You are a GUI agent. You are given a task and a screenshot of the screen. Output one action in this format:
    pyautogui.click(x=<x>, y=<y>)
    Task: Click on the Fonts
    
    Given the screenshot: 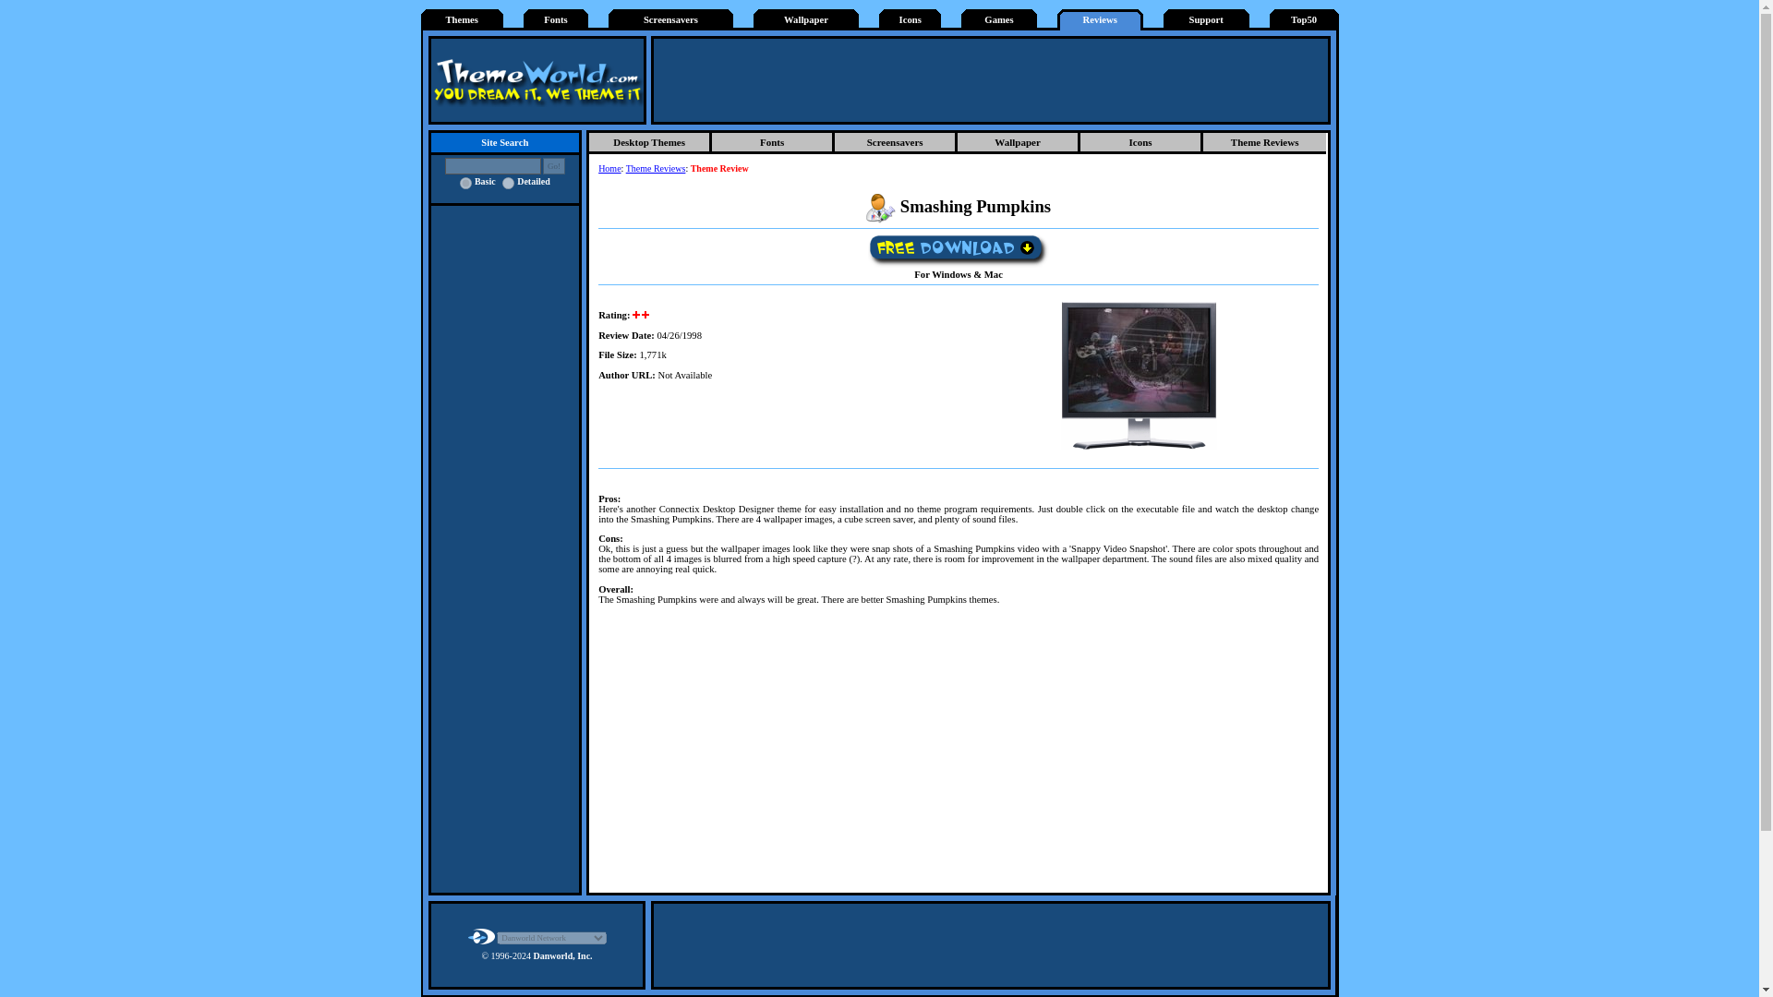 What is the action you would take?
    pyautogui.click(x=556, y=20)
    